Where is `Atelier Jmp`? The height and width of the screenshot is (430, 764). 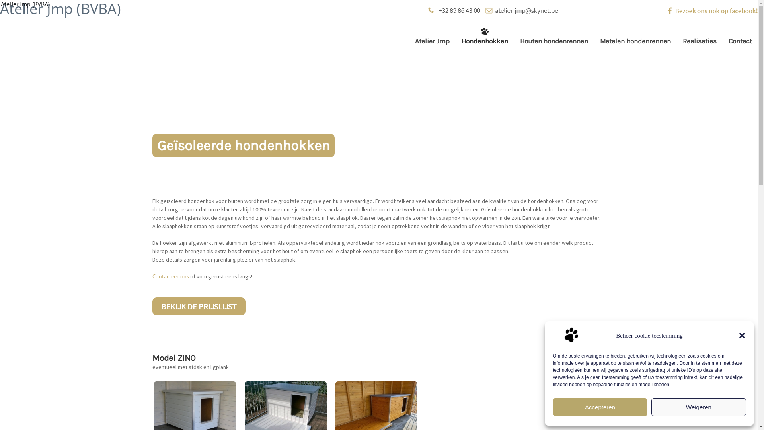 Atelier Jmp is located at coordinates (432, 41).